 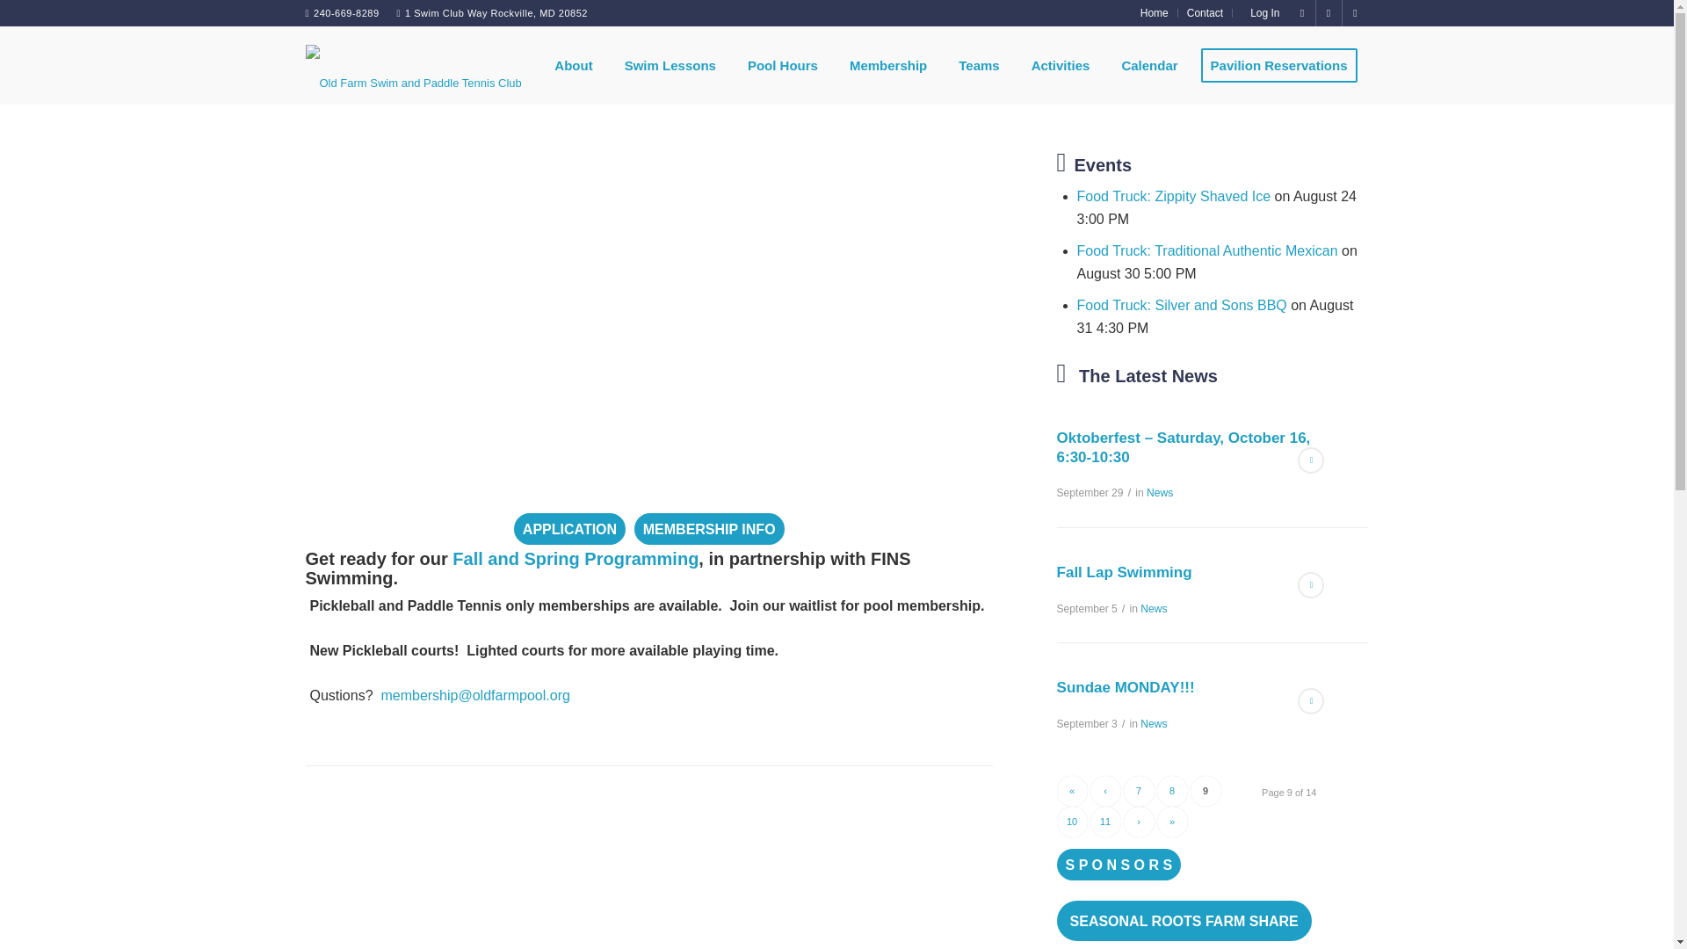 What do you see at coordinates (569, 65) in the screenshot?
I see `About` at bounding box center [569, 65].